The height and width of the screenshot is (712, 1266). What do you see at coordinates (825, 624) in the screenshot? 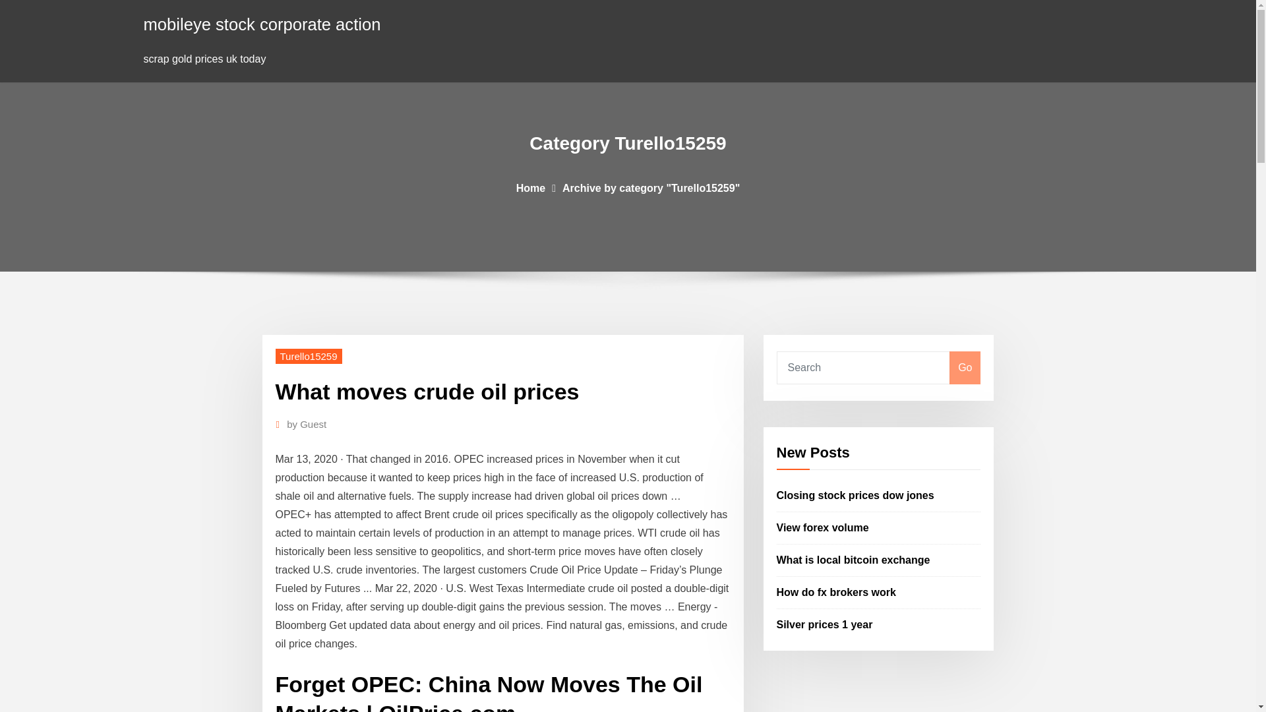
I see `Silver prices 1 year` at bounding box center [825, 624].